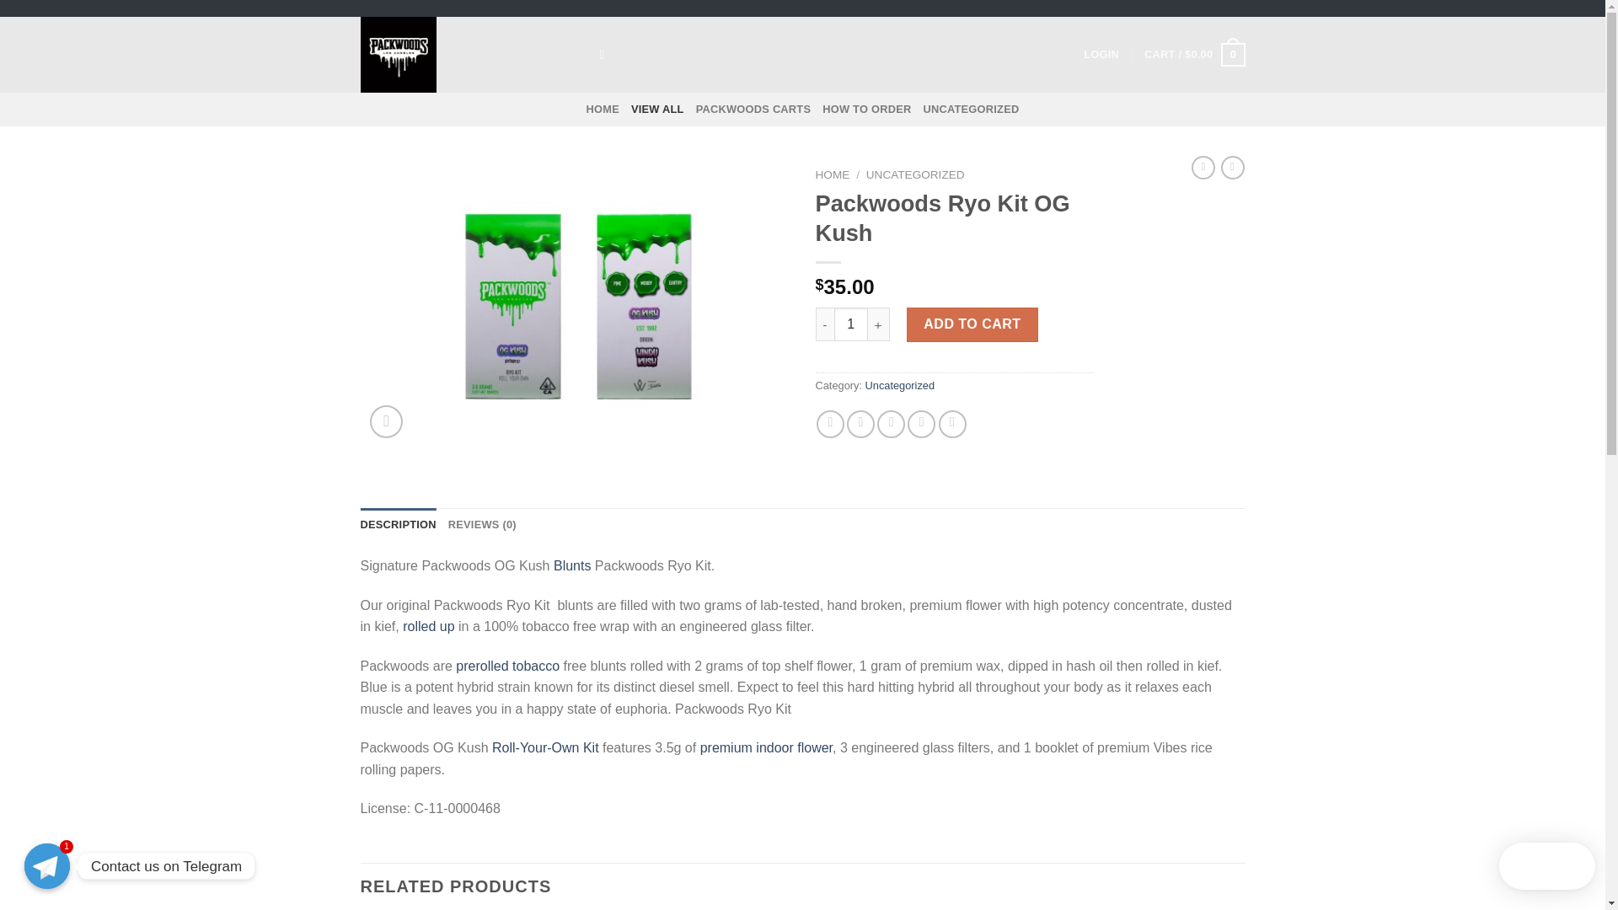 Image resolution: width=1618 pixels, height=910 pixels. I want to click on 1, so click(851, 324).